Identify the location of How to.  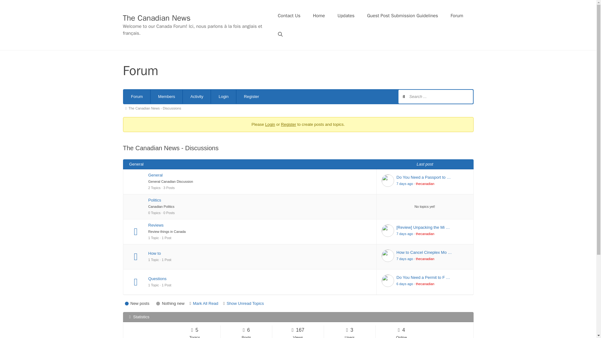
(260, 253).